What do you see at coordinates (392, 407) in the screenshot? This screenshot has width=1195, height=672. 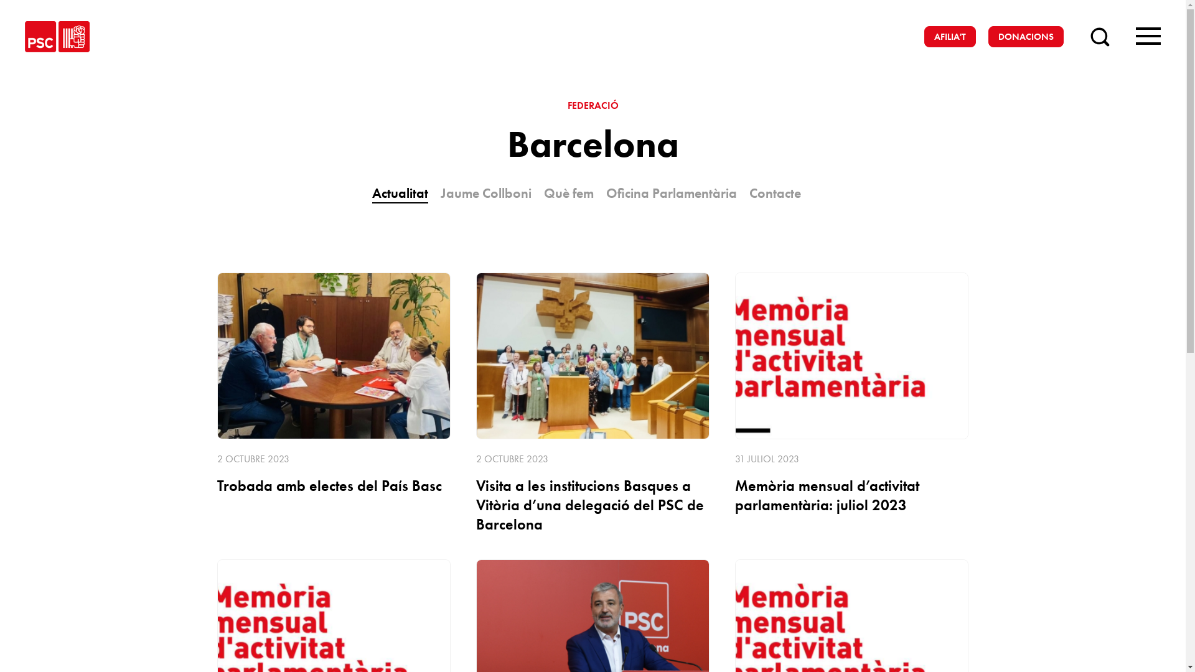 I see `Salvador Illa` at bounding box center [392, 407].